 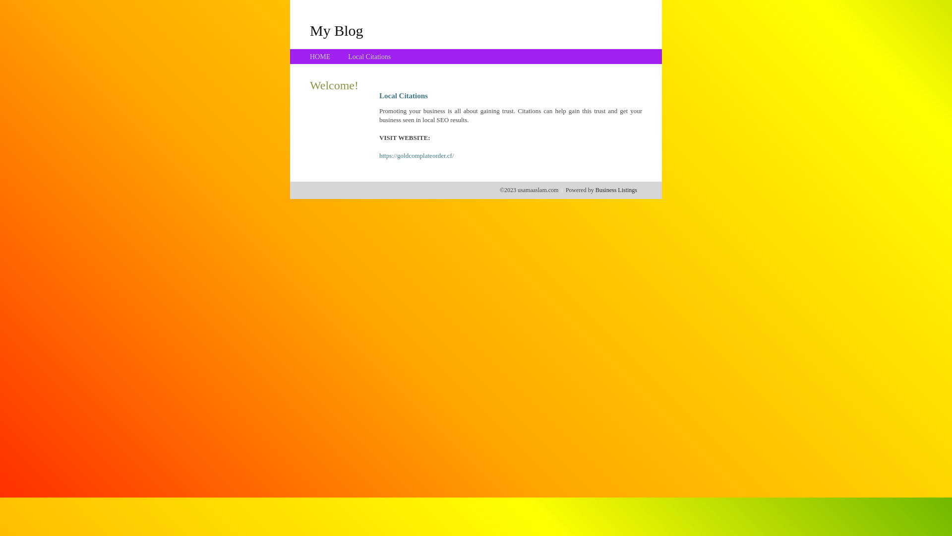 I want to click on https://goldcomplateorder.cf/, so click(x=416, y=156).